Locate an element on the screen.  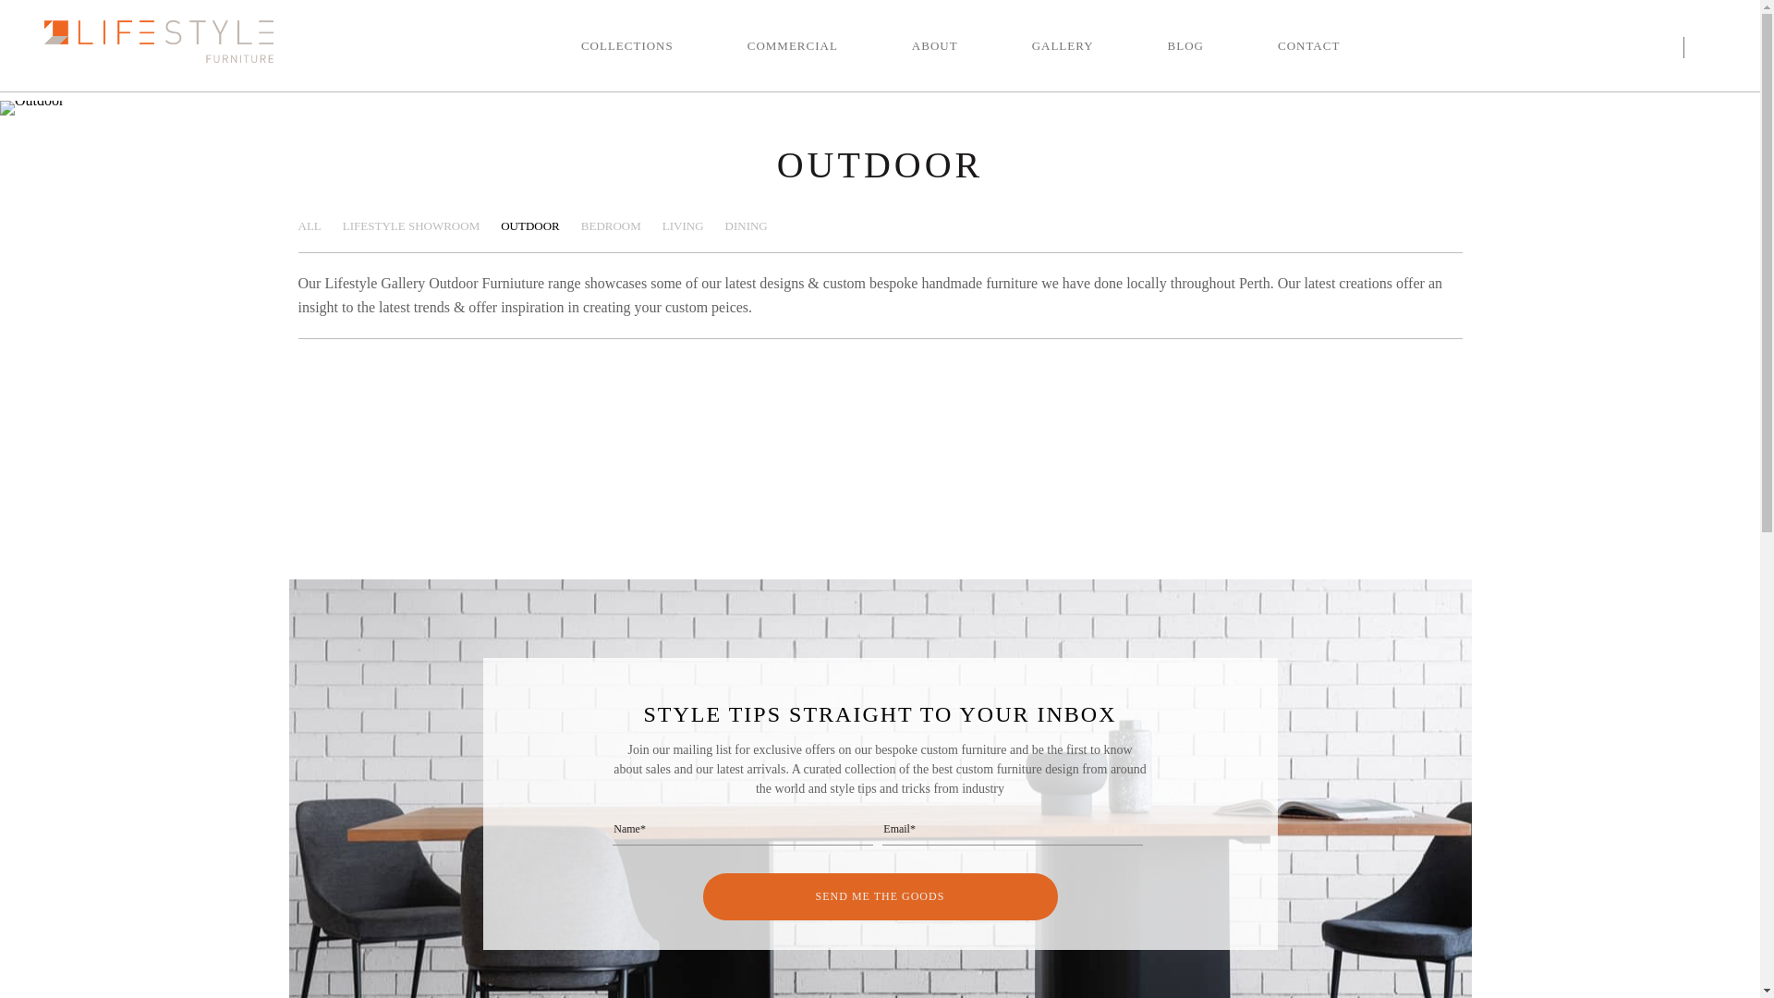
ALL is located at coordinates (309, 226).